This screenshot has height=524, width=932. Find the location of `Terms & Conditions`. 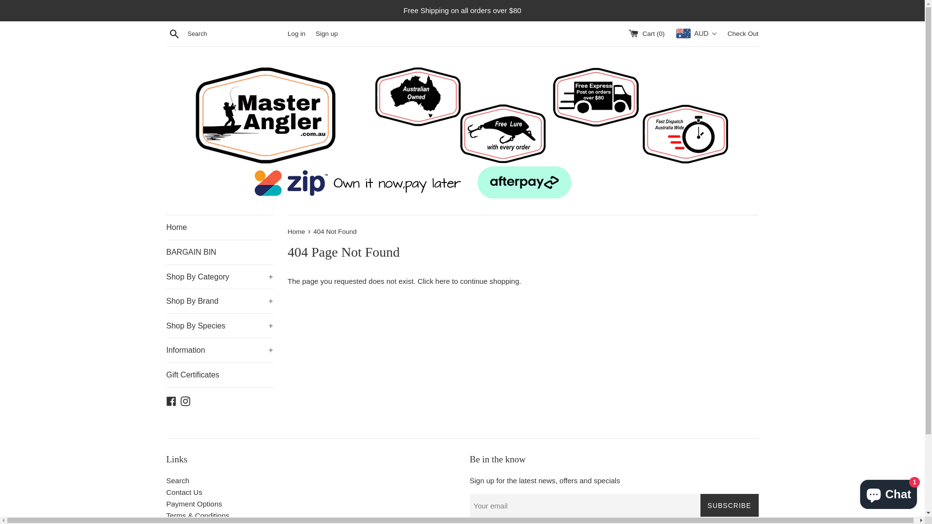

Terms & Conditions is located at coordinates (198, 515).